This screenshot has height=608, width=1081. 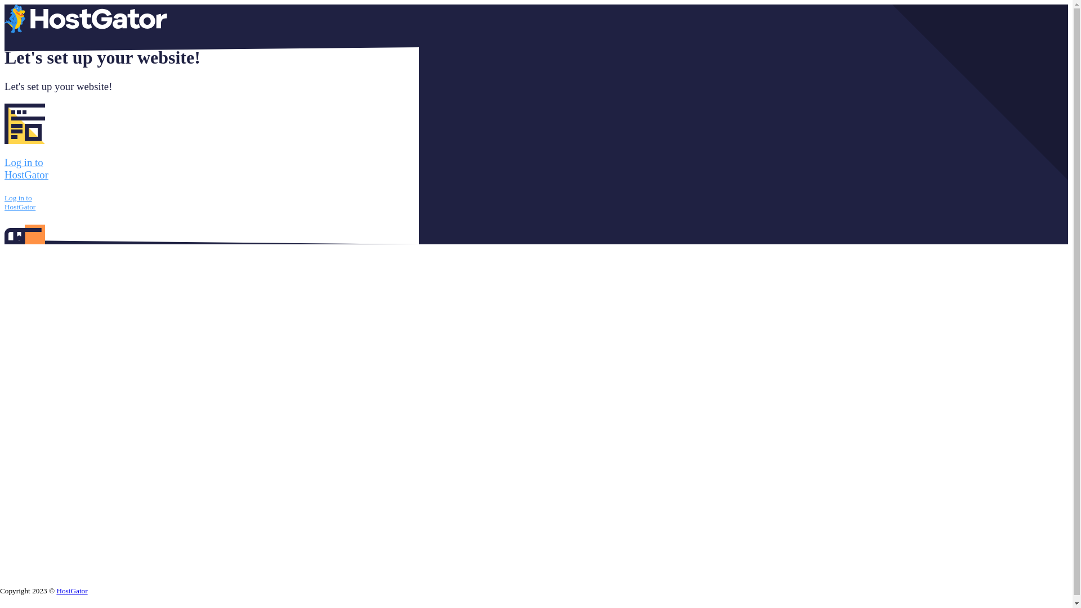 I want to click on HostGator.com, so click(x=86, y=30).